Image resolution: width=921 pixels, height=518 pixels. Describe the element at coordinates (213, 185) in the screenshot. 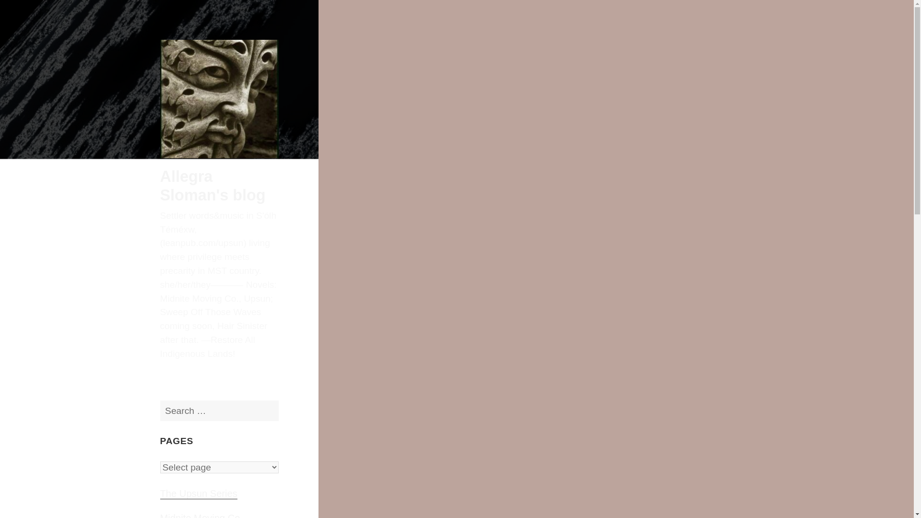

I see `Allegra Sloman's blog` at that location.